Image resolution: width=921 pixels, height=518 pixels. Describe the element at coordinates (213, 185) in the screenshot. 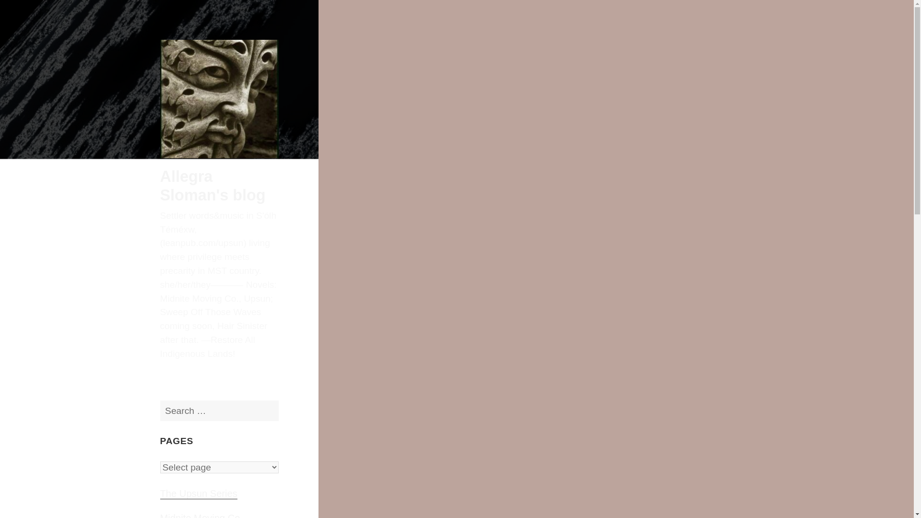

I see `Allegra Sloman's blog` at that location.